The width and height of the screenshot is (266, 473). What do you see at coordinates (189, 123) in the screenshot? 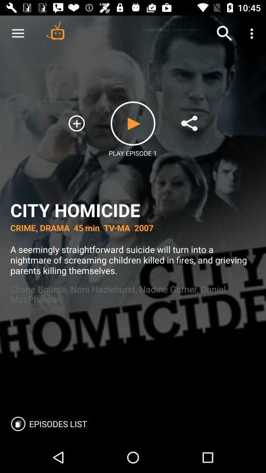
I see `add to list` at bounding box center [189, 123].